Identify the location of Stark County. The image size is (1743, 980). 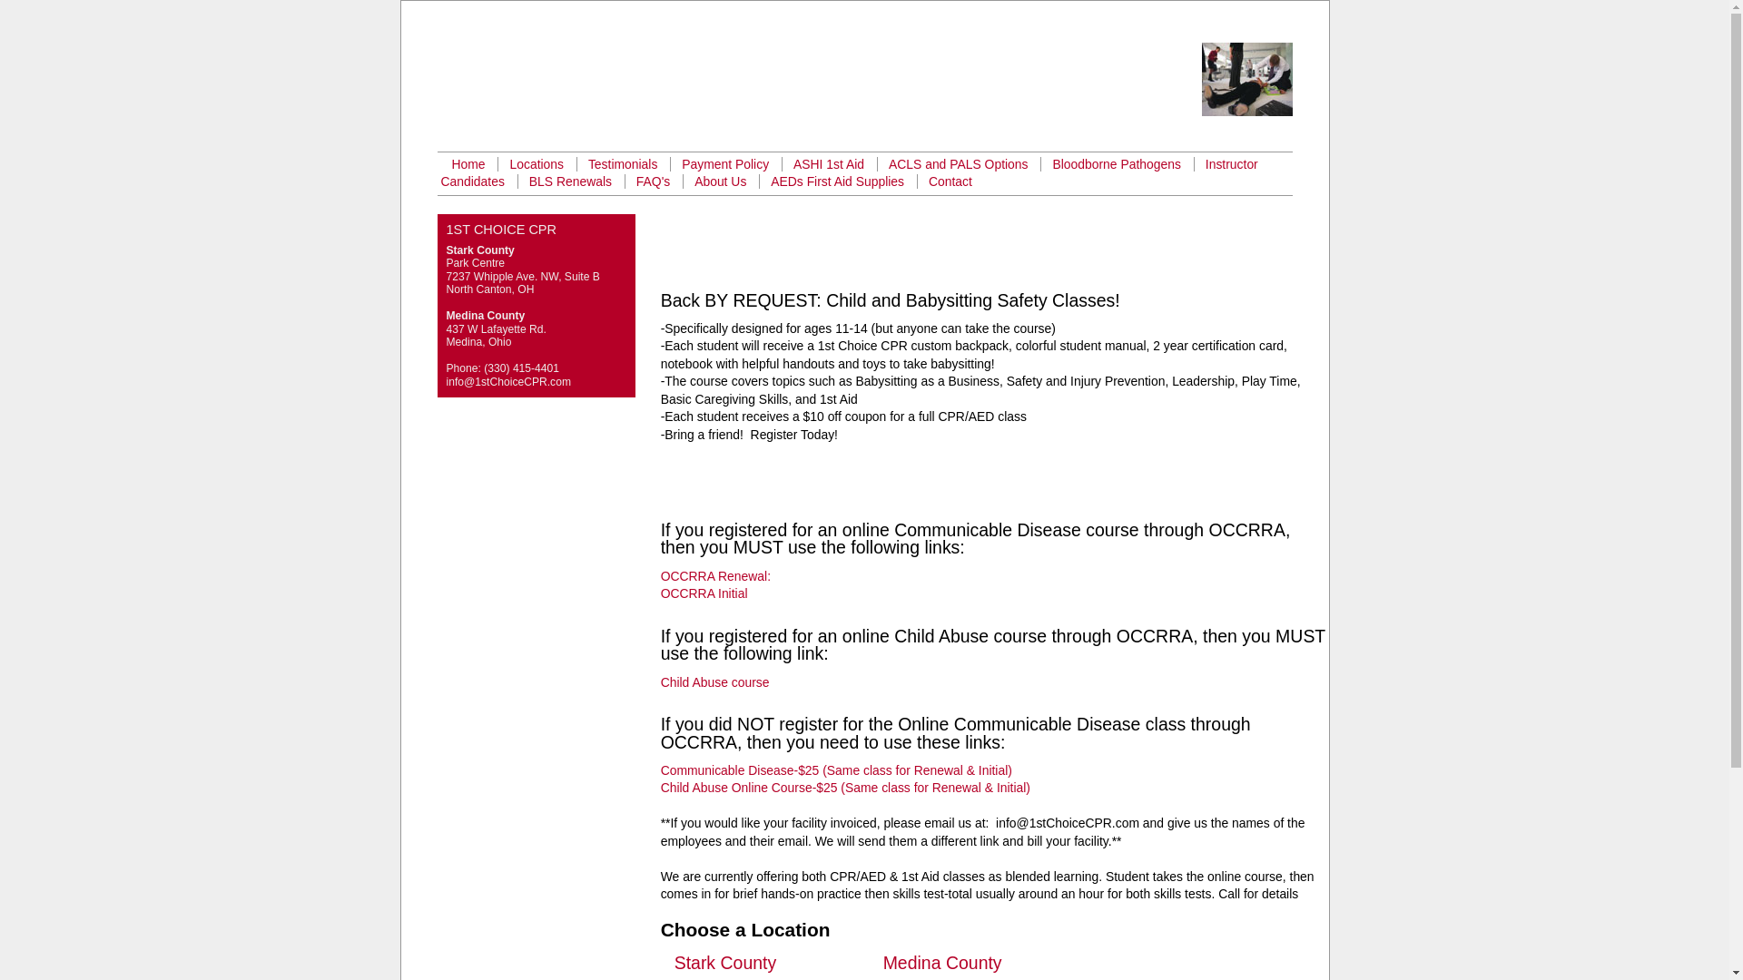
(726, 963).